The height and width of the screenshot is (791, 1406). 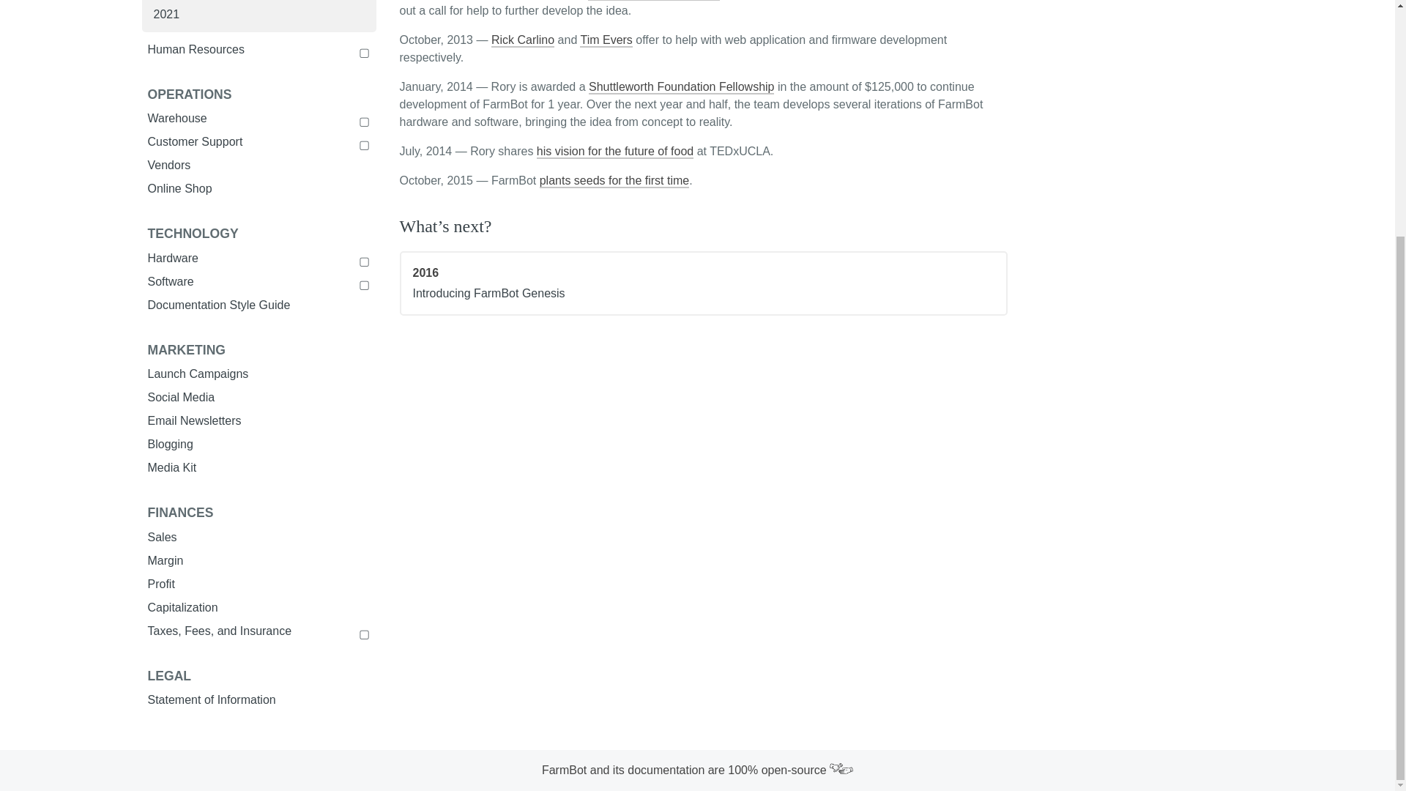 What do you see at coordinates (259, 119) in the screenshot?
I see `Warehouse` at bounding box center [259, 119].